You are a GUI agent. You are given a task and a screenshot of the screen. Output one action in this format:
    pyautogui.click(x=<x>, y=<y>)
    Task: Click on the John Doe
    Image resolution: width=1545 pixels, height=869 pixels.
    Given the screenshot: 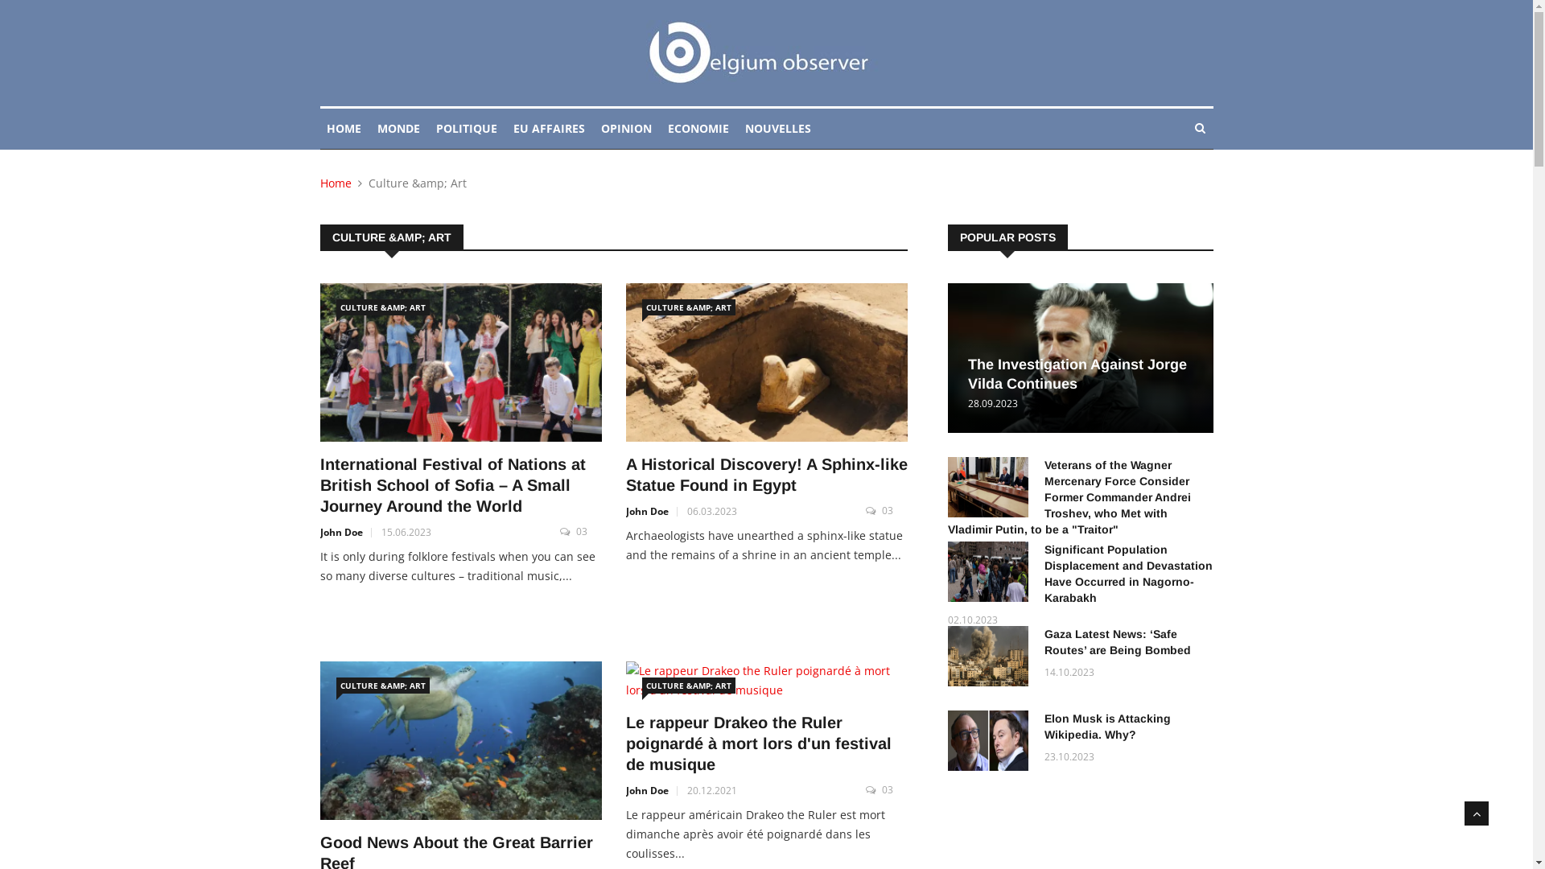 What is the action you would take?
    pyautogui.click(x=341, y=533)
    